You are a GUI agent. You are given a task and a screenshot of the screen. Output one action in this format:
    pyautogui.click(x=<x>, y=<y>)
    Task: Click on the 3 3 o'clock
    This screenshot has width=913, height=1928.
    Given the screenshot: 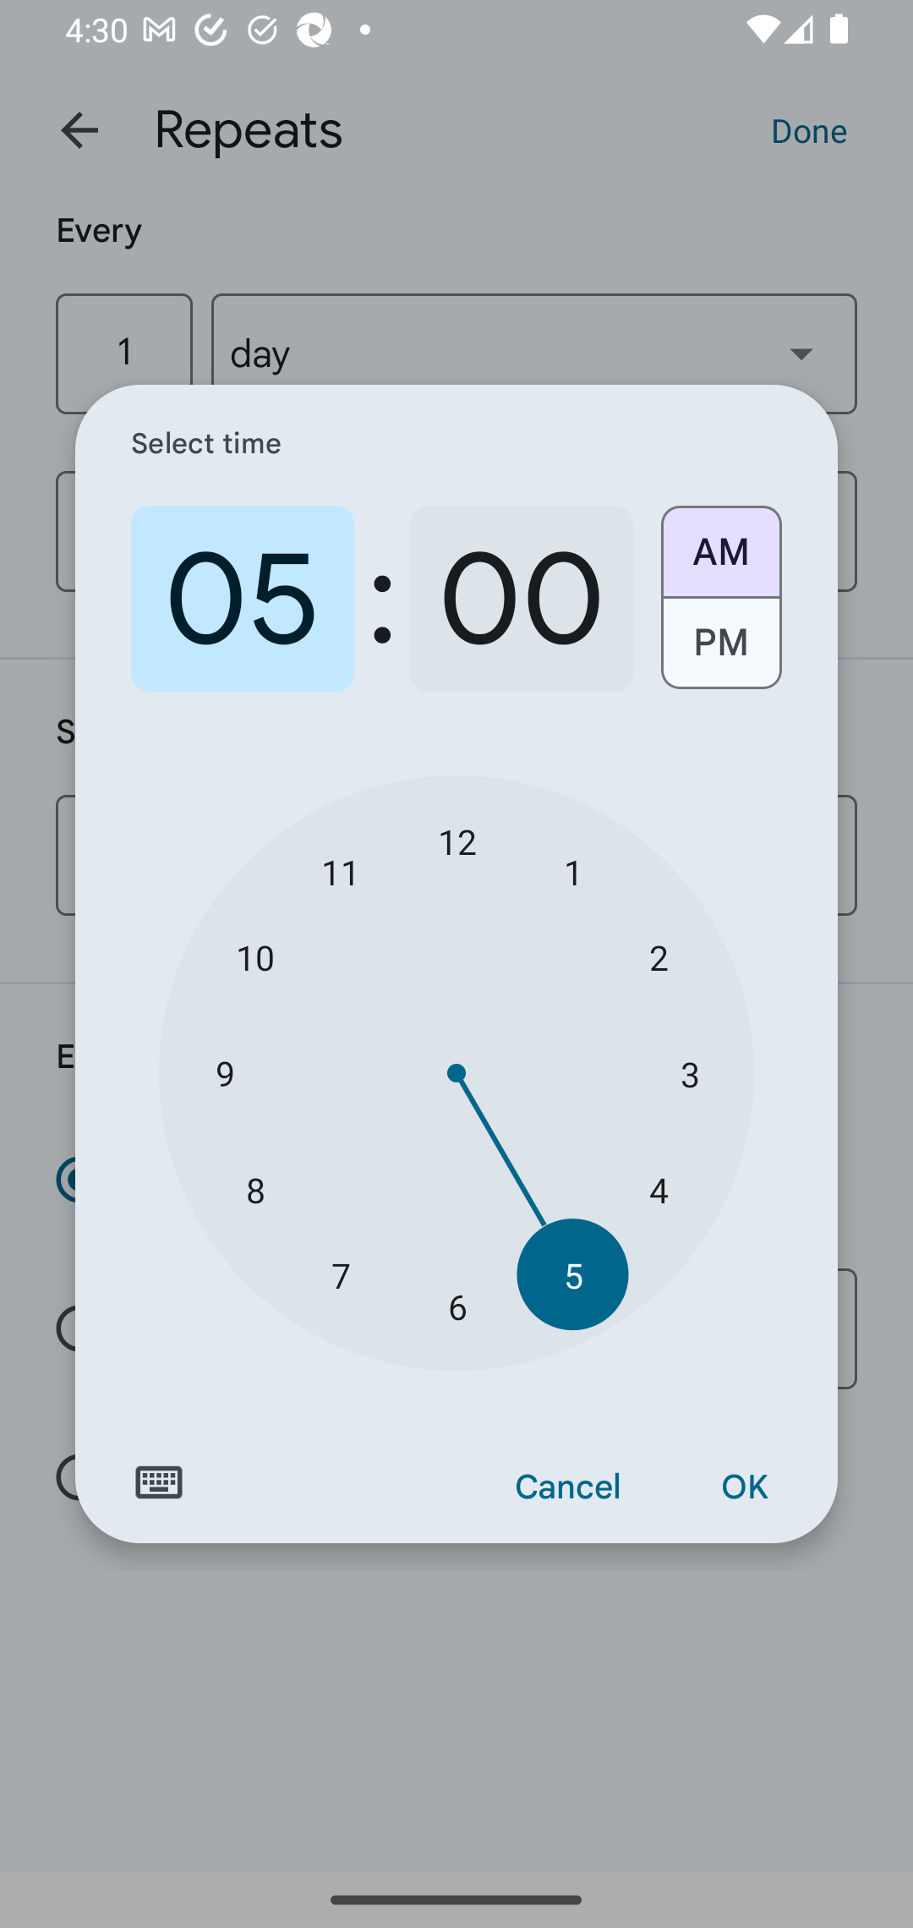 What is the action you would take?
    pyautogui.click(x=690, y=1074)
    